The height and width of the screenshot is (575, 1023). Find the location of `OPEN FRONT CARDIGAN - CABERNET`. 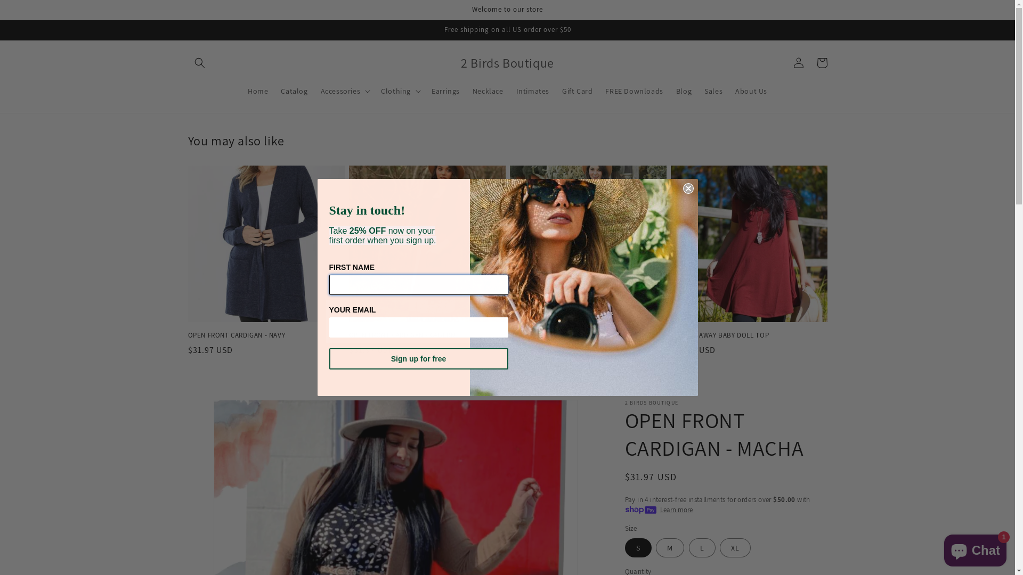

OPEN FRONT CARDIGAN - CABERNET is located at coordinates (427, 335).